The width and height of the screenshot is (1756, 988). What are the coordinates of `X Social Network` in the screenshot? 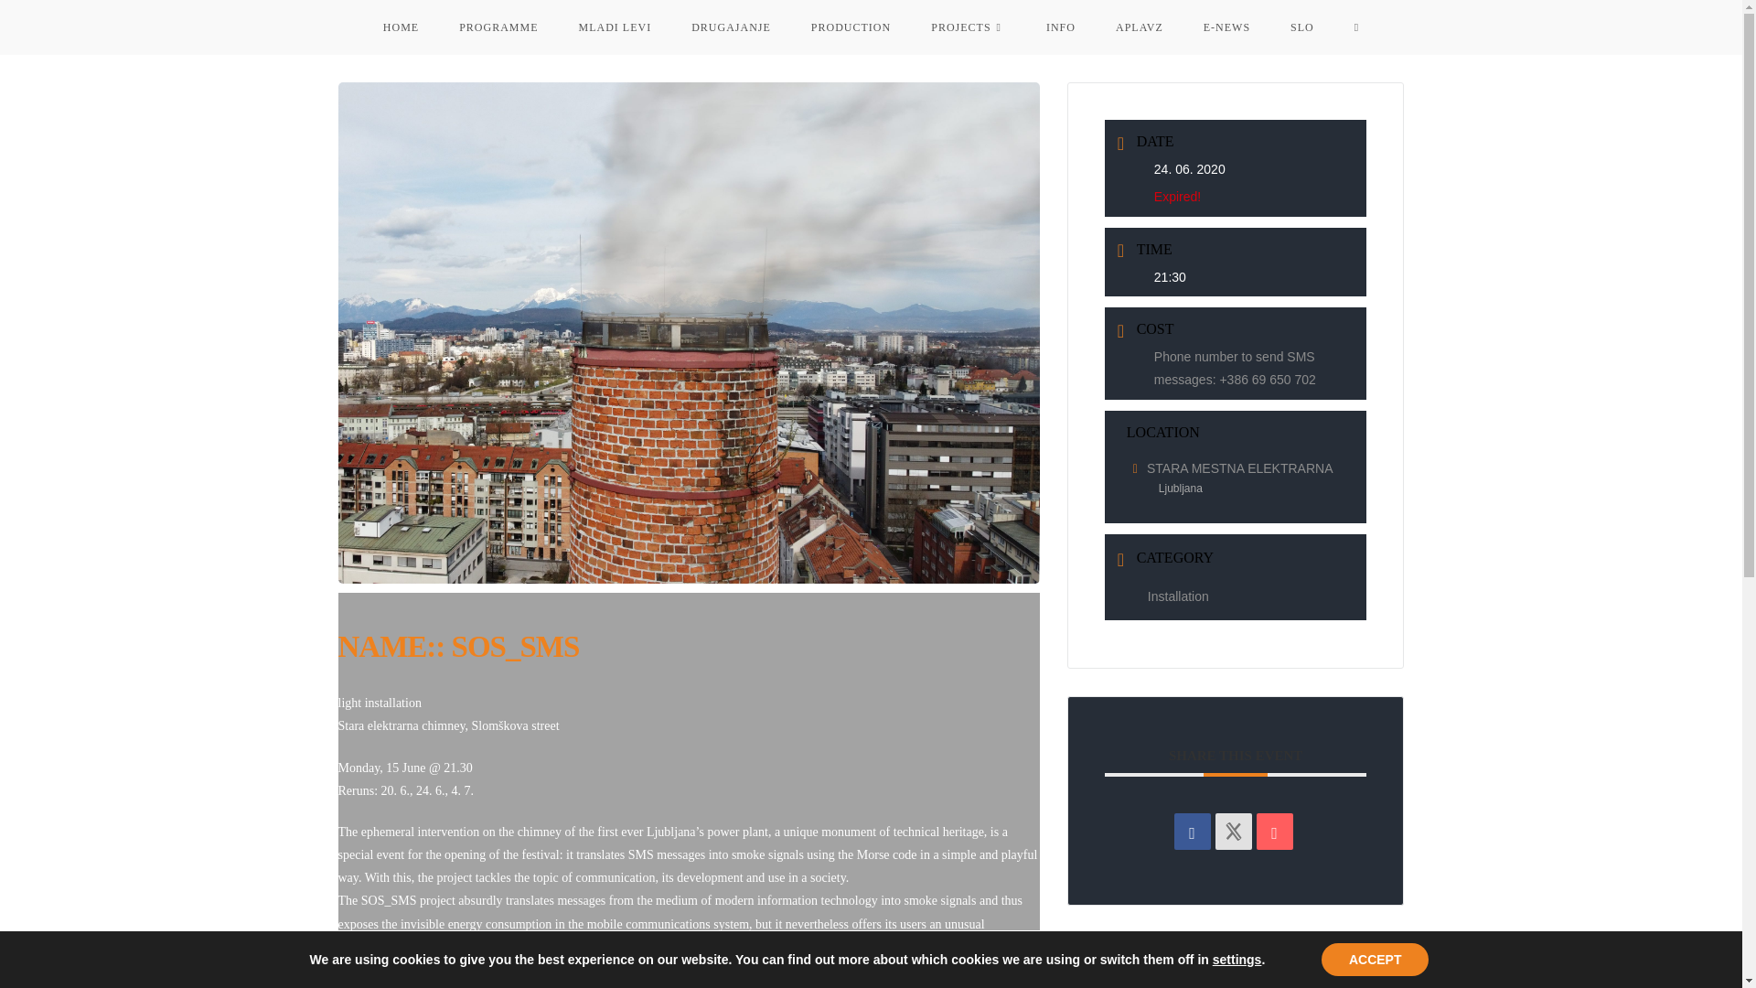 It's located at (1233, 831).